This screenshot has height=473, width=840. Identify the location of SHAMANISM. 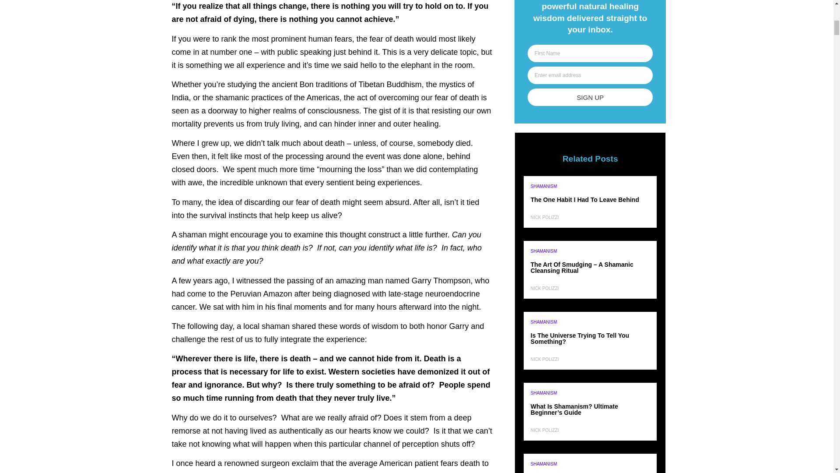
(544, 322).